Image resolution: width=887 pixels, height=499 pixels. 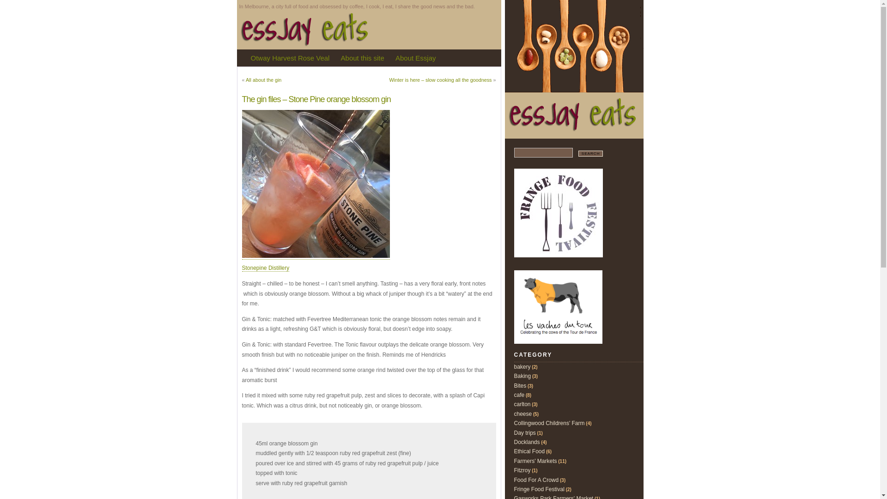 I want to click on Fitzroy, so click(x=522, y=470).